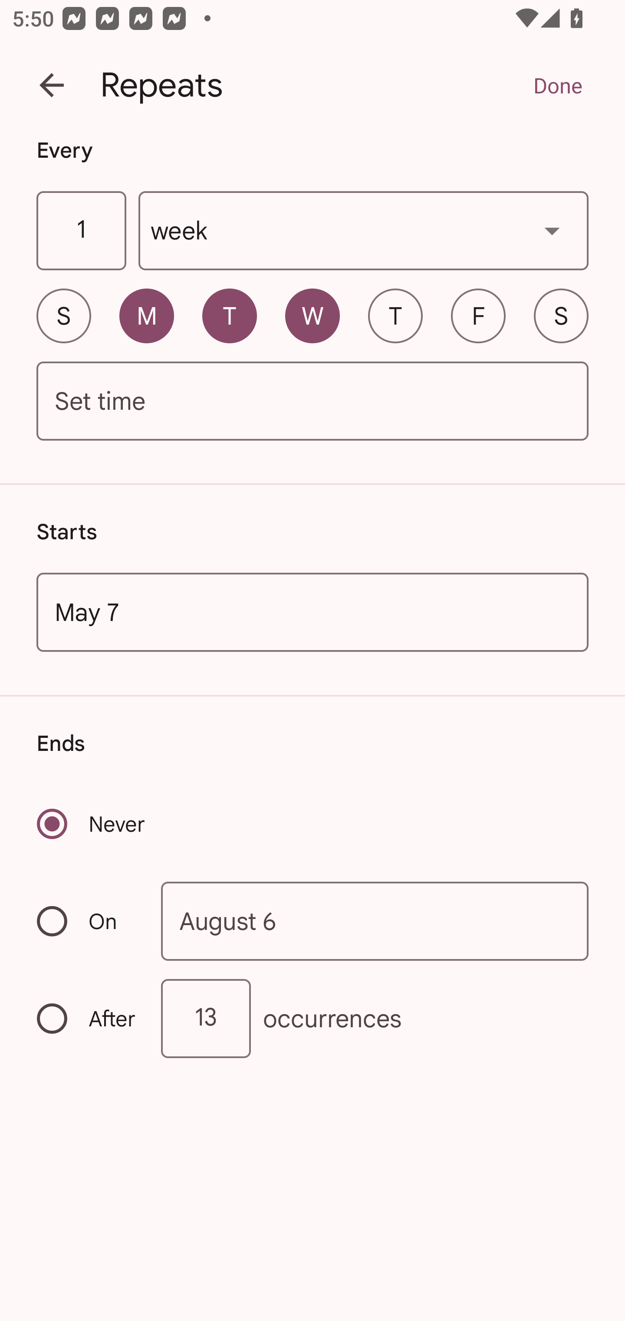 Image resolution: width=625 pixels, height=1321 pixels. I want to click on F Friday, so click(478, 315).